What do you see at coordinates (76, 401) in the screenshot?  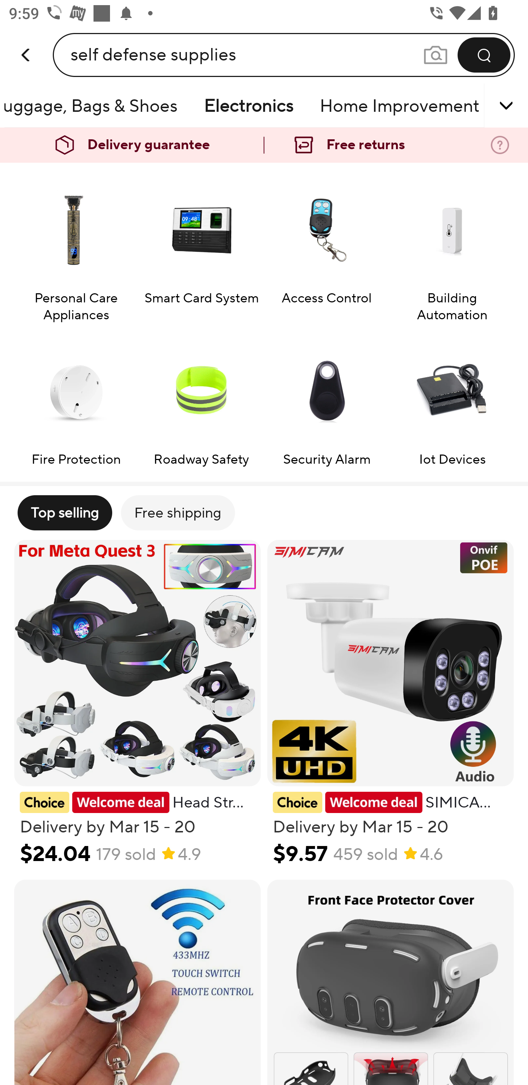 I see `Fire Protection` at bounding box center [76, 401].